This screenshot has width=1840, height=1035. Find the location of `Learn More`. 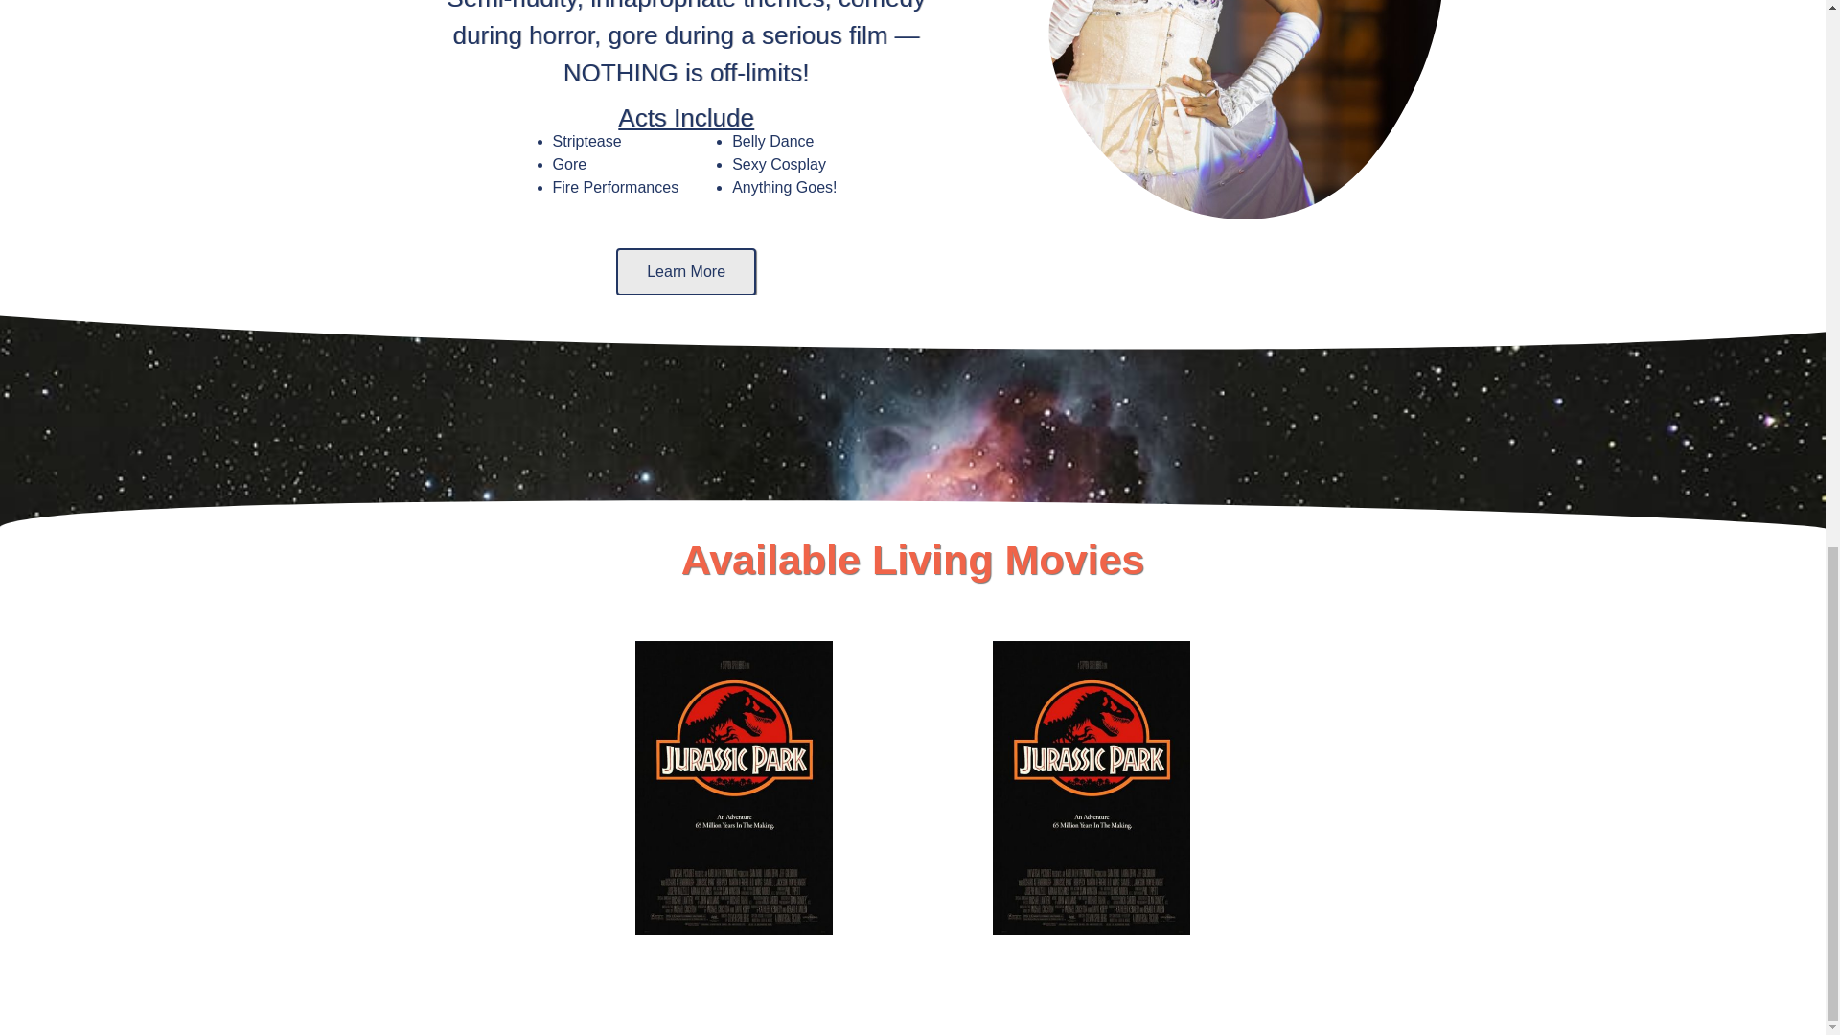

Learn More is located at coordinates (686, 272).